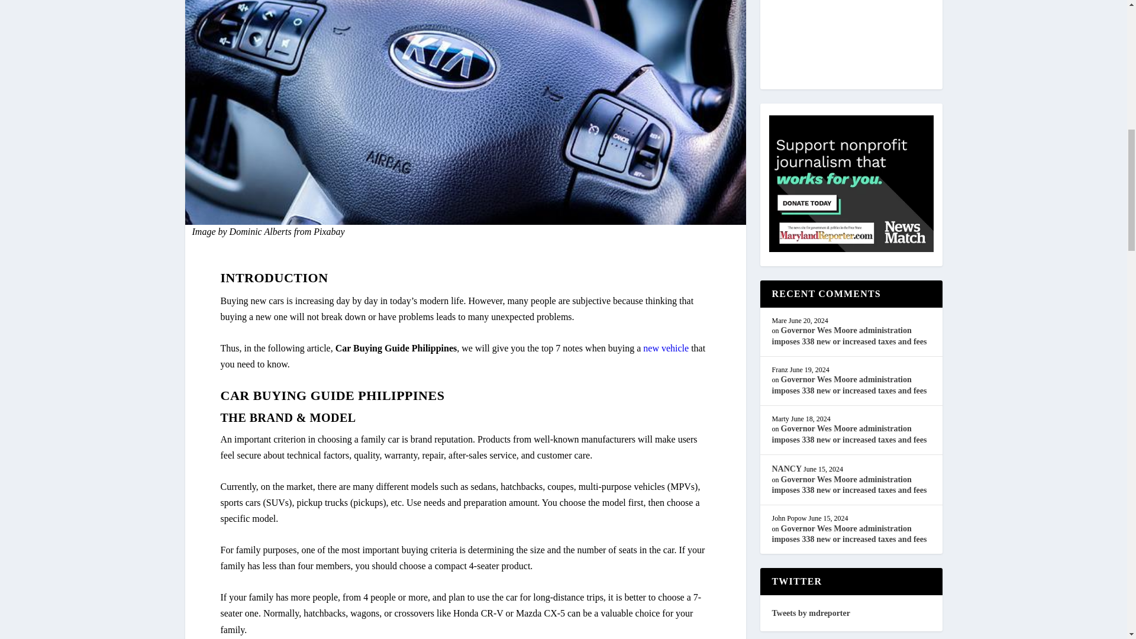  What do you see at coordinates (665, 348) in the screenshot?
I see `Best price car in the Philippines 2022` at bounding box center [665, 348].